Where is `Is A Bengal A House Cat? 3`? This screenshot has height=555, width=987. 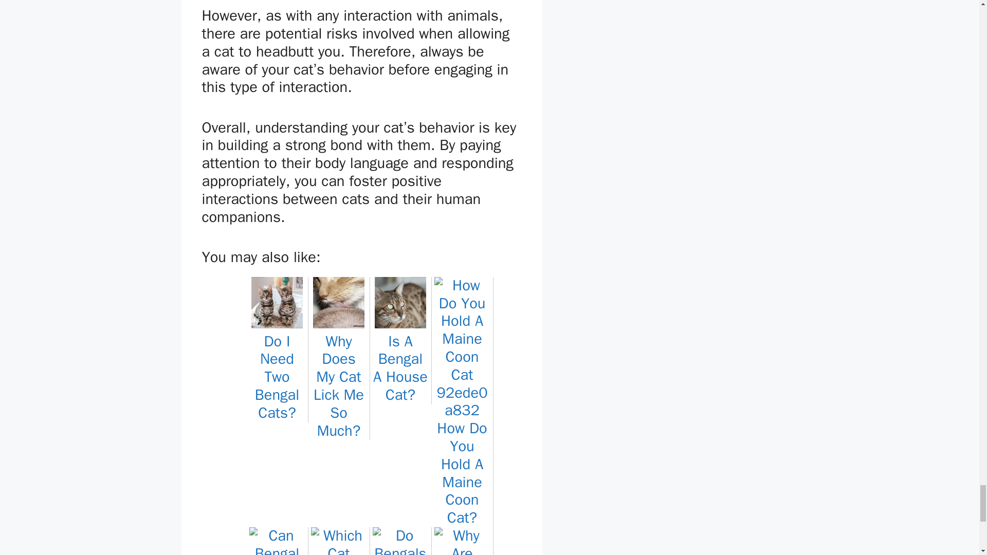
Is A Bengal A House Cat? 3 is located at coordinates (400, 302).